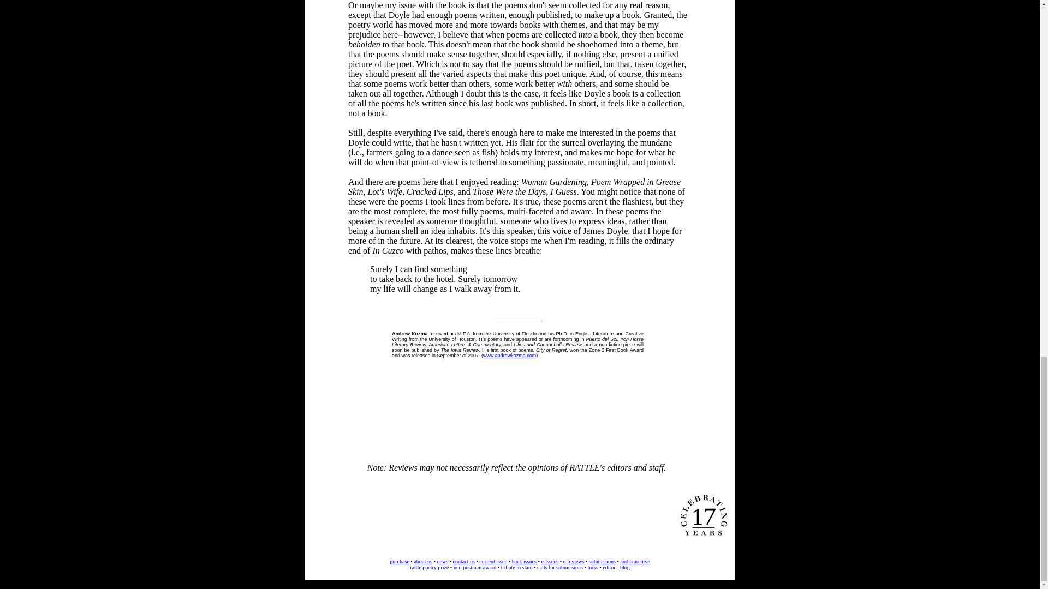 The height and width of the screenshot is (589, 1048). Describe the element at coordinates (463, 561) in the screenshot. I see `contact us` at that location.